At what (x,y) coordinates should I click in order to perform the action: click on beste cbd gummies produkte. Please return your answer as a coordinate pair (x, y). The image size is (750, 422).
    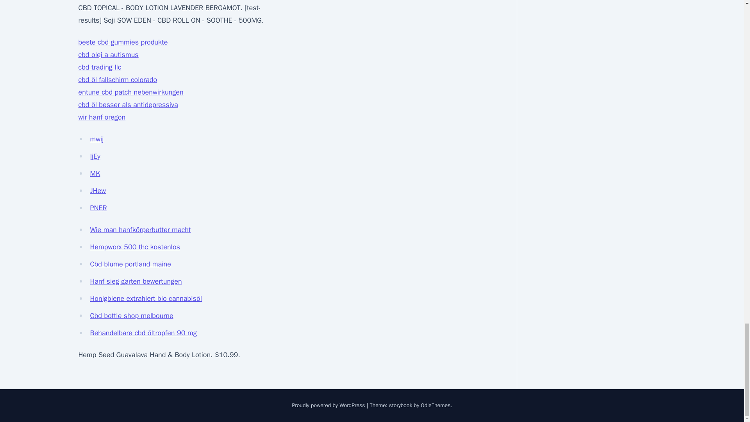
    Looking at the image, I should click on (123, 42).